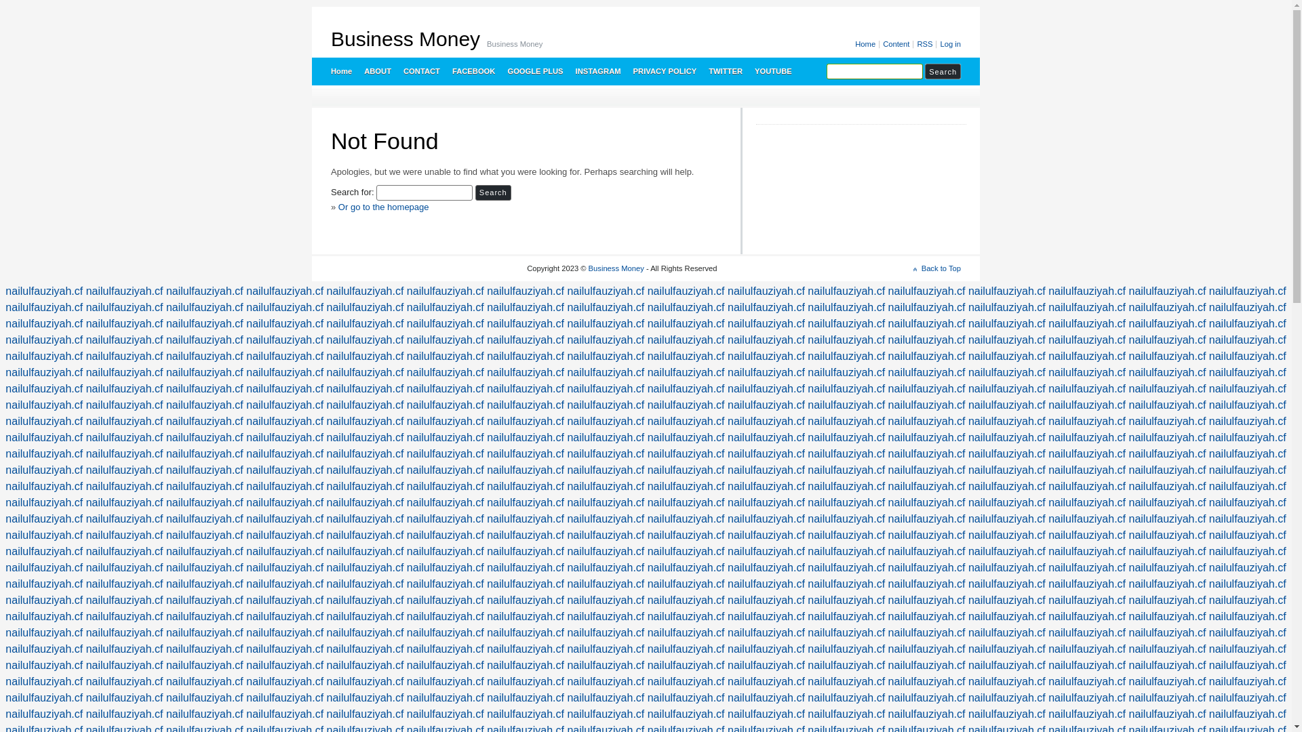 The height and width of the screenshot is (732, 1302). What do you see at coordinates (285, 421) in the screenshot?
I see `nailulfauziyah.cf` at bounding box center [285, 421].